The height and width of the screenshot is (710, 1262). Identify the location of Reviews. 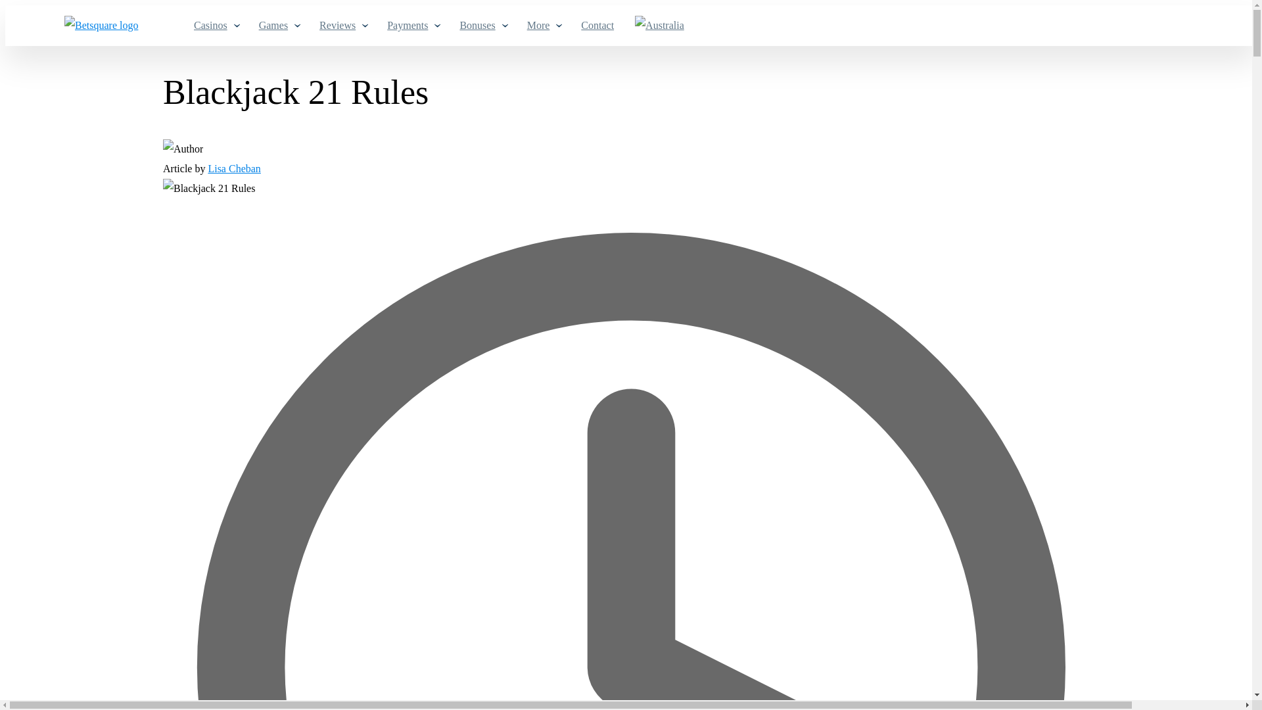
(342, 25).